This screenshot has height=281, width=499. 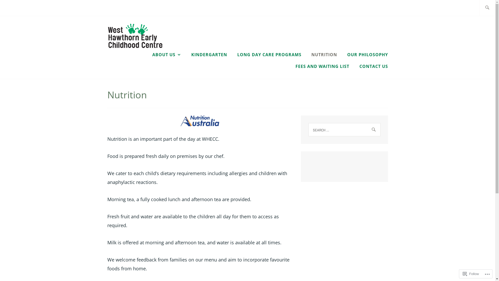 What do you see at coordinates (322, 66) in the screenshot?
I see `FEES AND WAITING LIST` at bounding box center [322, 66].